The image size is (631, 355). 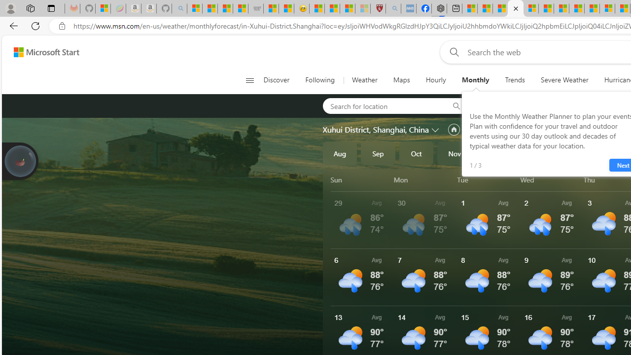 What do you see at coordinates (40, 52) in the screenshot?
I see `Skip to footer` at bounding box center [40, 52].